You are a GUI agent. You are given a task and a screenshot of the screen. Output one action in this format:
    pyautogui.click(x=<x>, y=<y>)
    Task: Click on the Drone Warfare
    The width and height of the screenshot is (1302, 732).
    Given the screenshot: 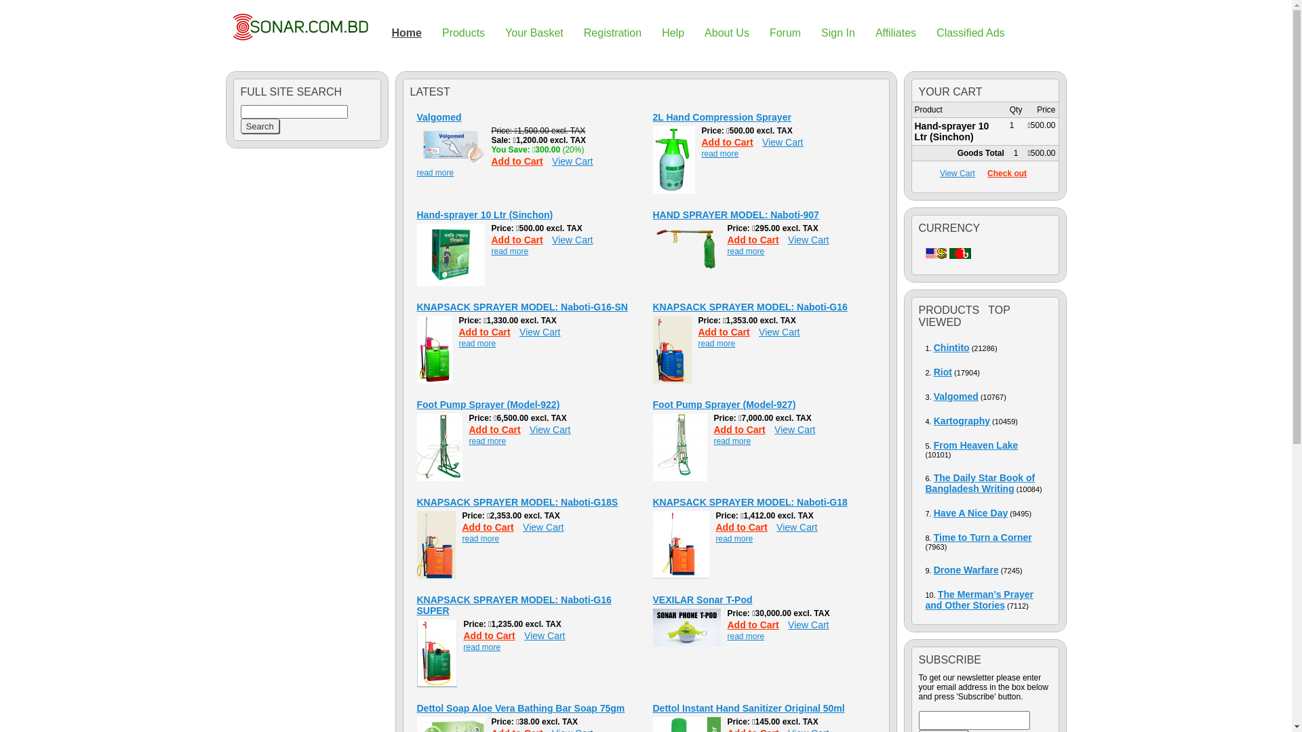 What is the action you would take?
    pyautogui.click(x=966, y=570)
    